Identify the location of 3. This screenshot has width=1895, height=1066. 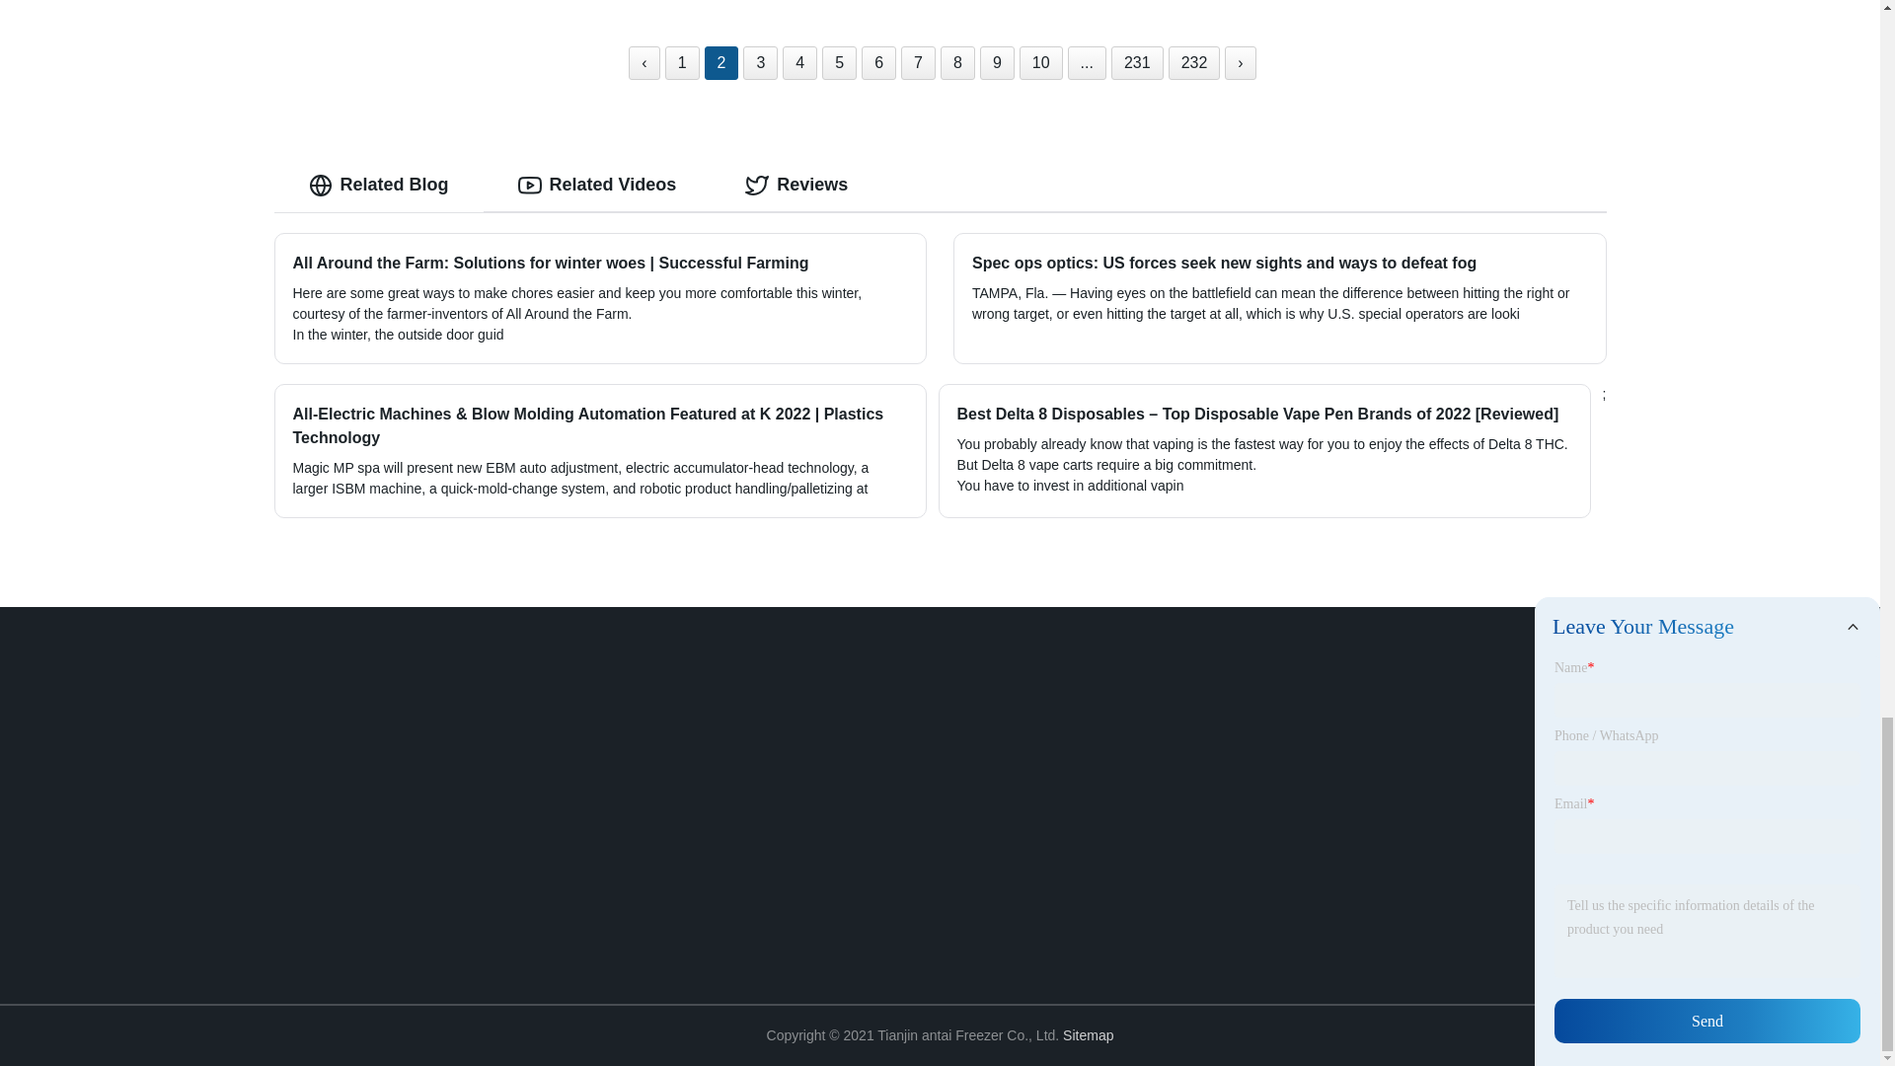
(760, 63).